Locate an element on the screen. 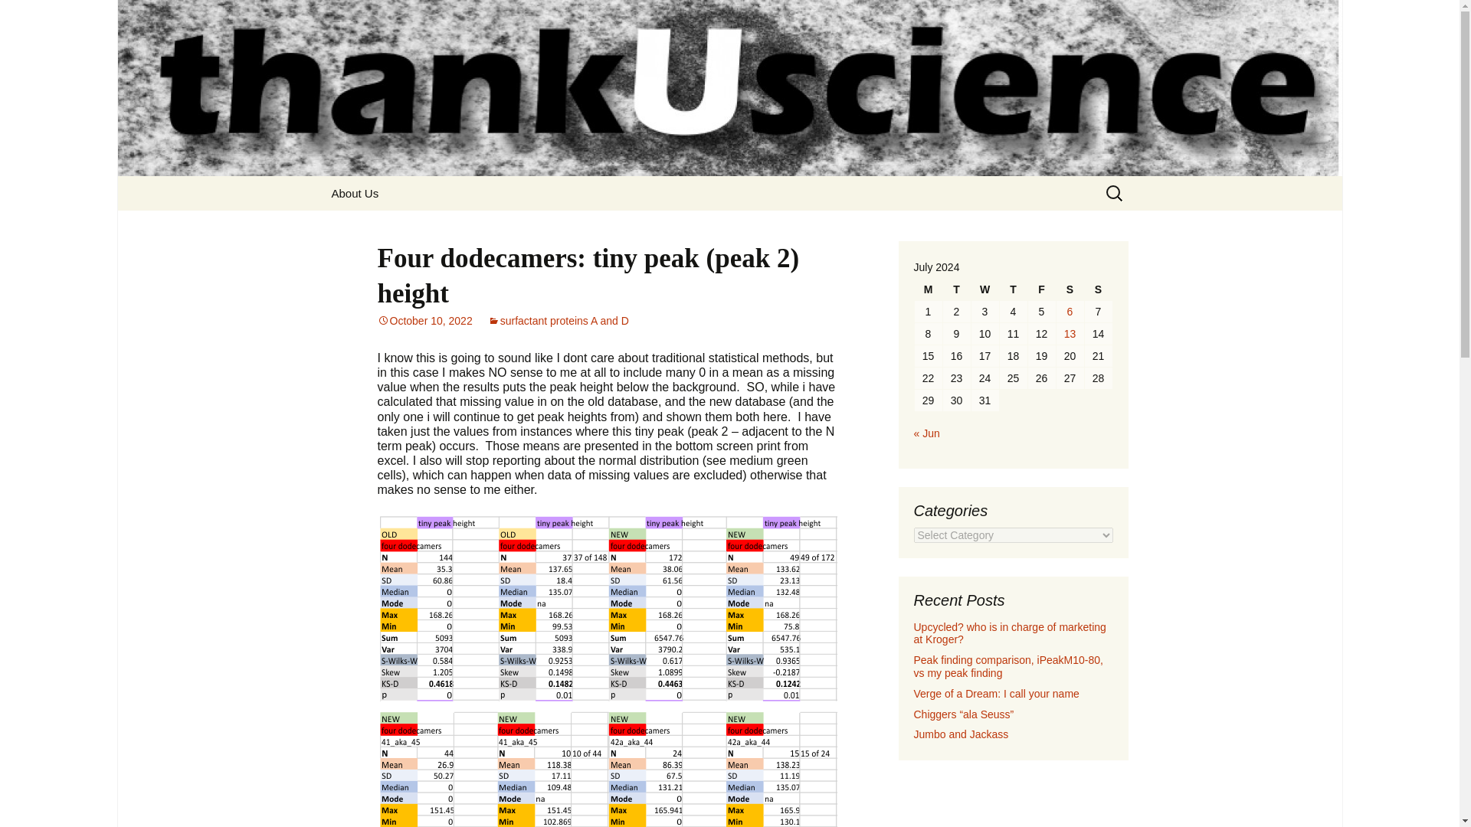 This screenshot has width=1471, height=827. October 10, 2022 is located at coordinates (424, 320).